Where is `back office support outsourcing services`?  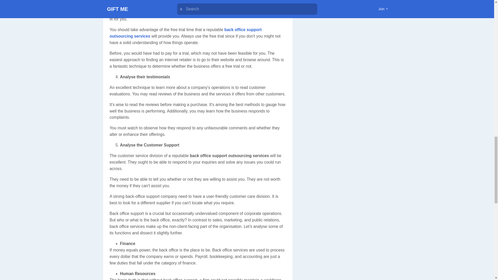
back office support outsourcing services is located at coordinates (185, 33).